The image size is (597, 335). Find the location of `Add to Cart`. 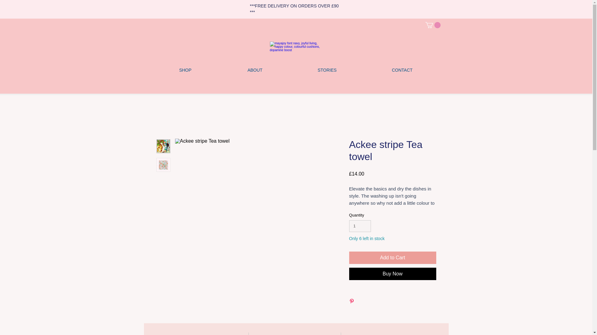

Add to Cart is located at coordinates (392, 258).